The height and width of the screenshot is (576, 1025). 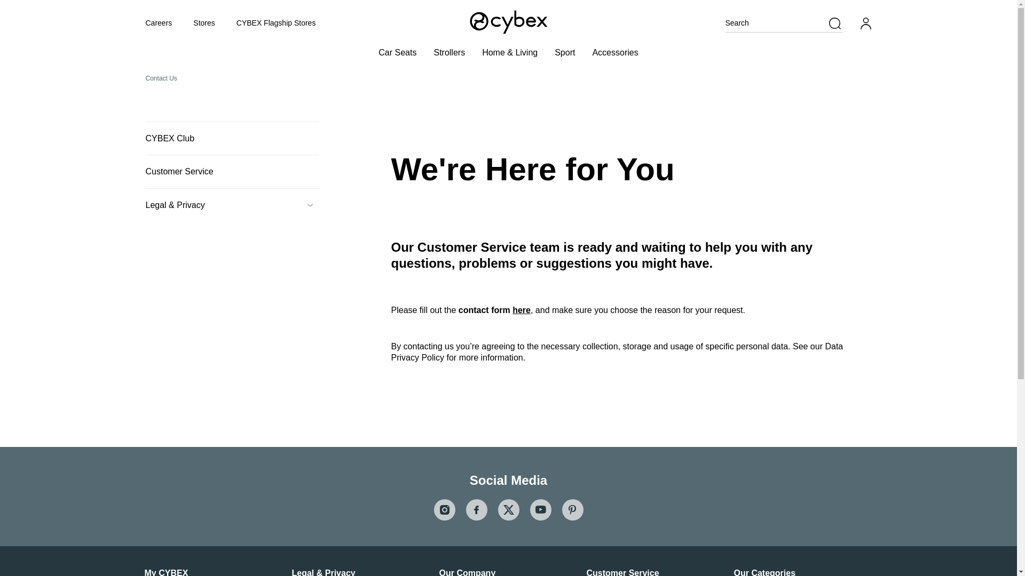 What do you see at coordinates (450, 51) in the screenshot?
I see `Strollers` at bounding box center [450, 51].